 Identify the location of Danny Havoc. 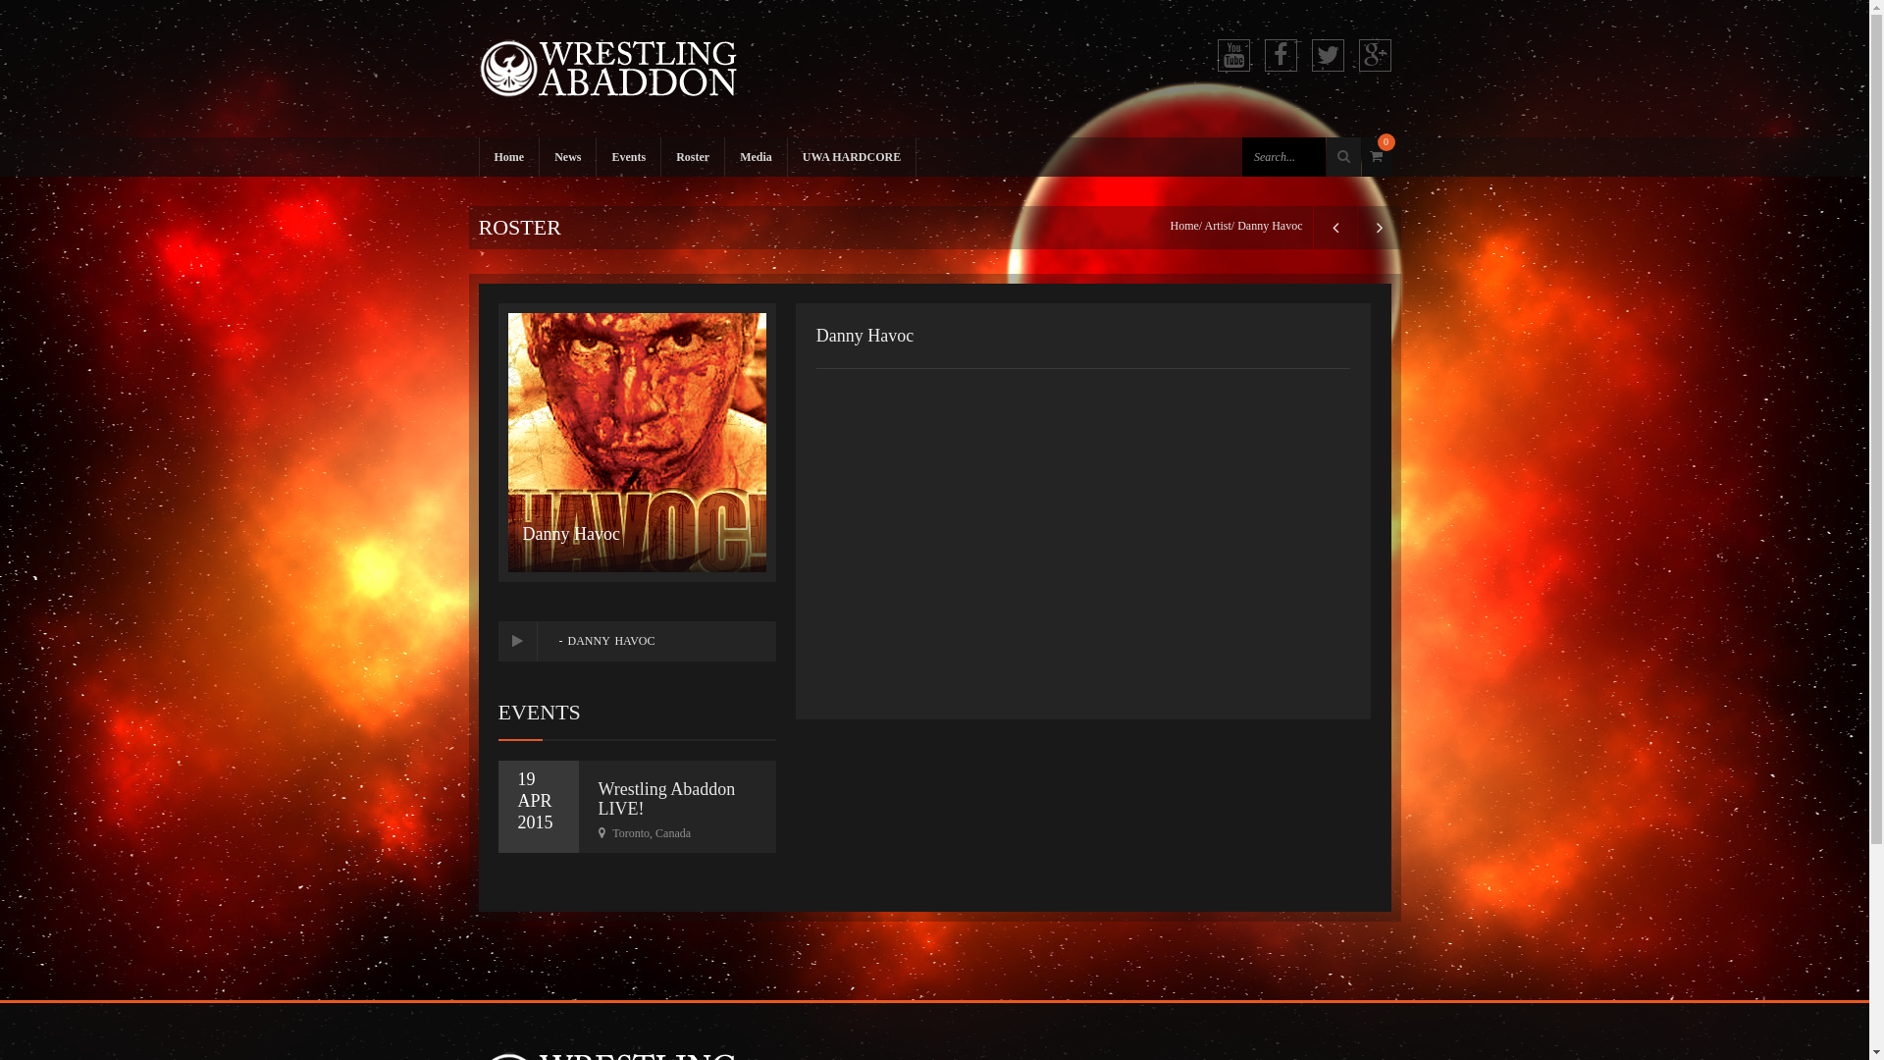
(865, 336).